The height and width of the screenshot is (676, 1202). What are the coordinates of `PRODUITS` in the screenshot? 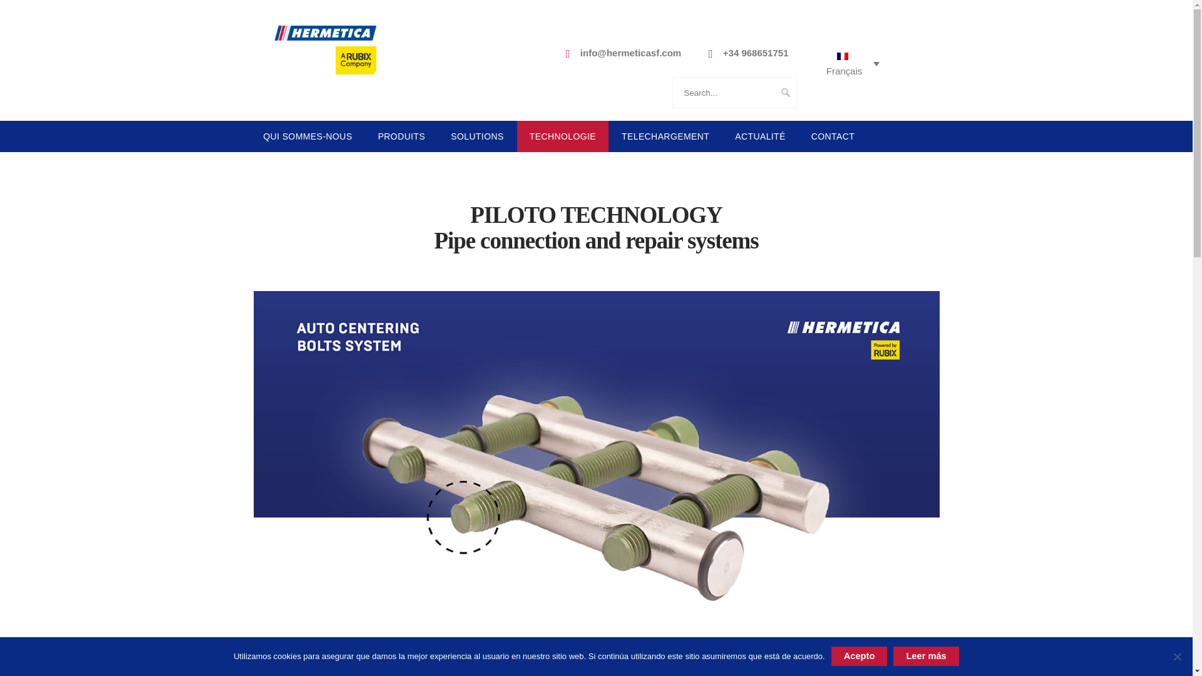 It's located at (402, 136).